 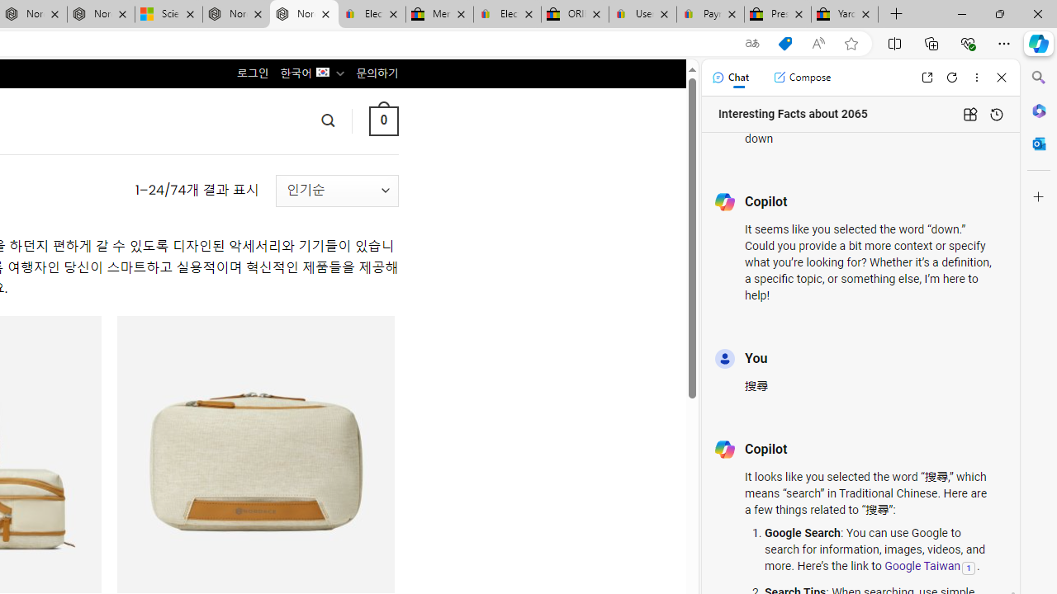 What do you see at coordinates (710, 15) in the screenshot?
I see `Payments Terms of Use | eBay.com` at bounding box center [710, 15].